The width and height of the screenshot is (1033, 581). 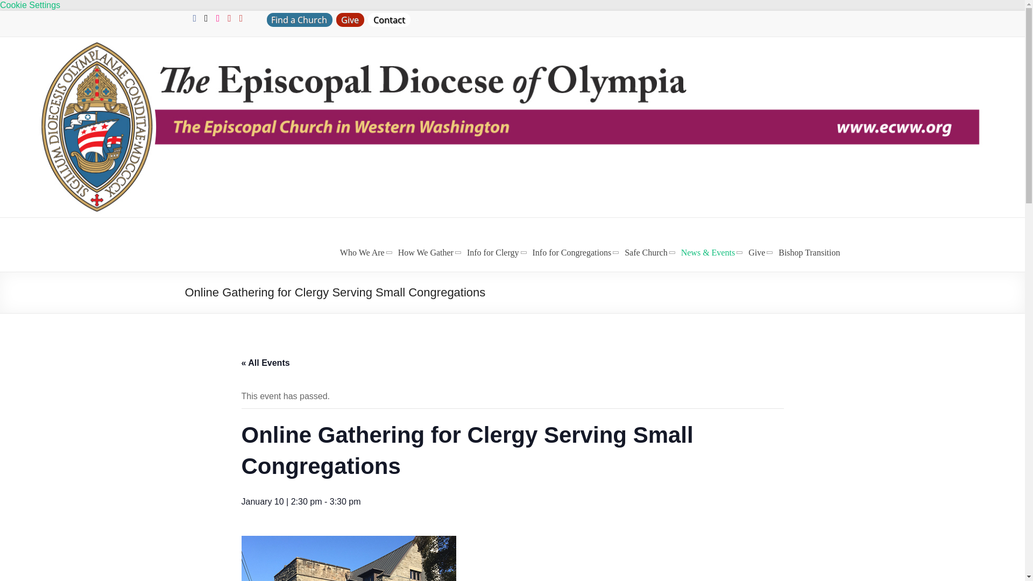 What do you see at coordinates (493, 252) in the screenshot?
I see `Info for Clergy` at bounding box center [493, 252].